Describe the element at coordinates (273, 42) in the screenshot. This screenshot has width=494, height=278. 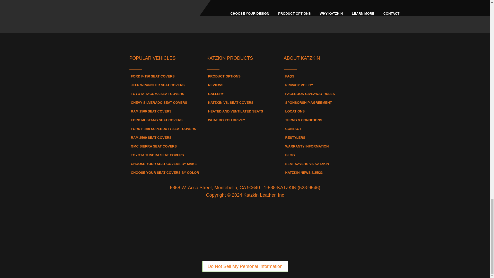
I see `Youtube` at that location.